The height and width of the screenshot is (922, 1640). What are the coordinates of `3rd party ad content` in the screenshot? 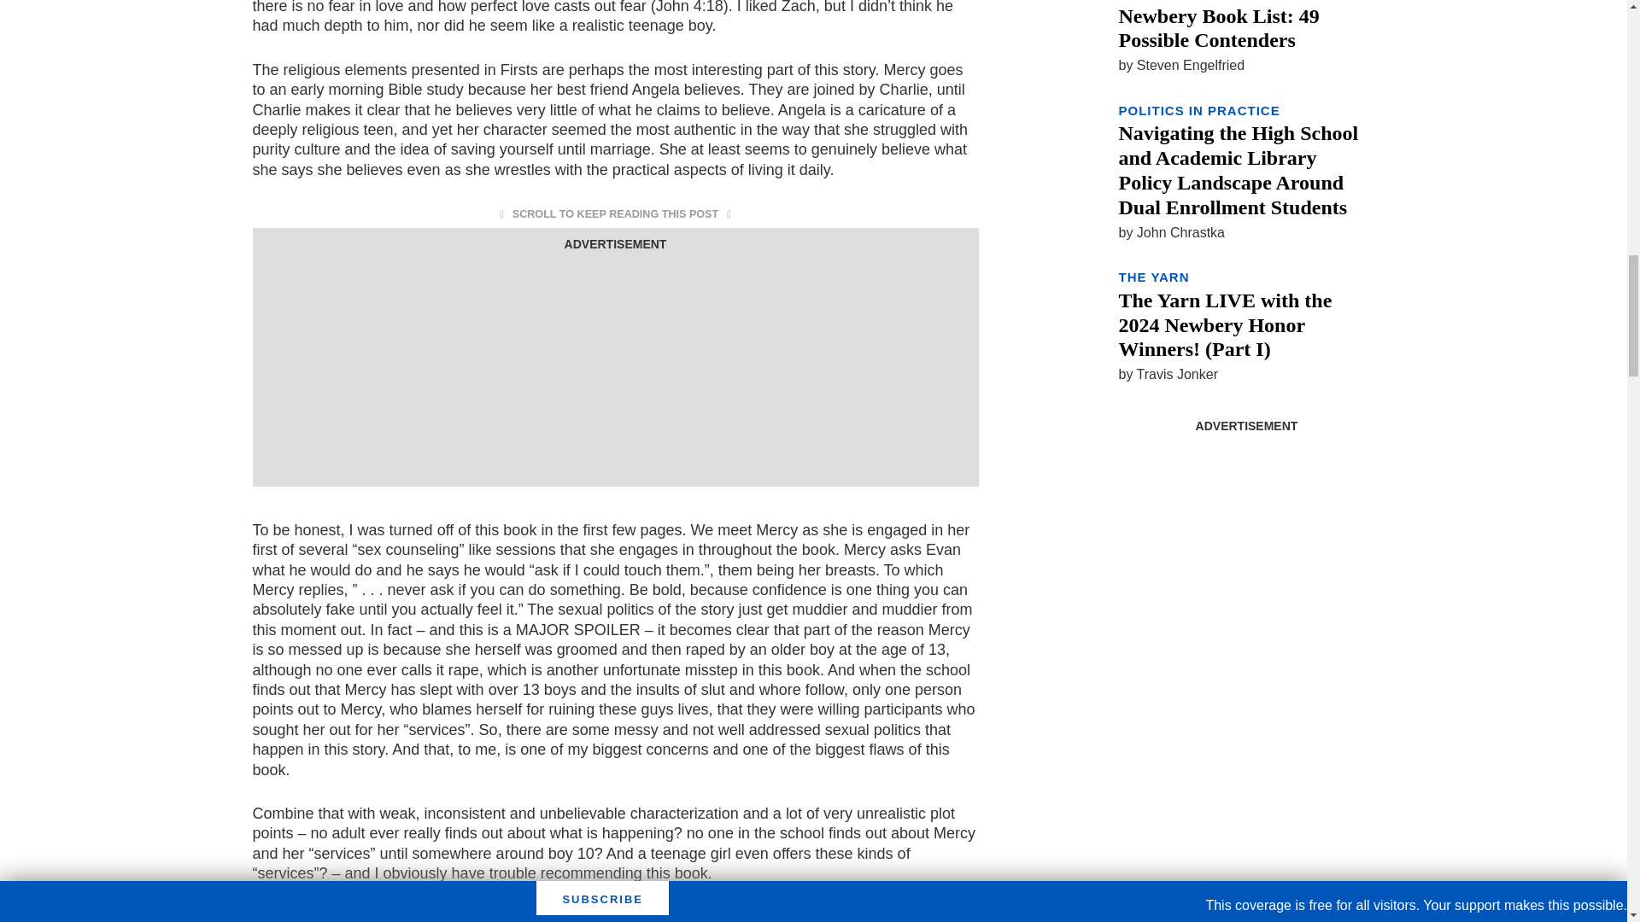 It's located at (1245, 548).